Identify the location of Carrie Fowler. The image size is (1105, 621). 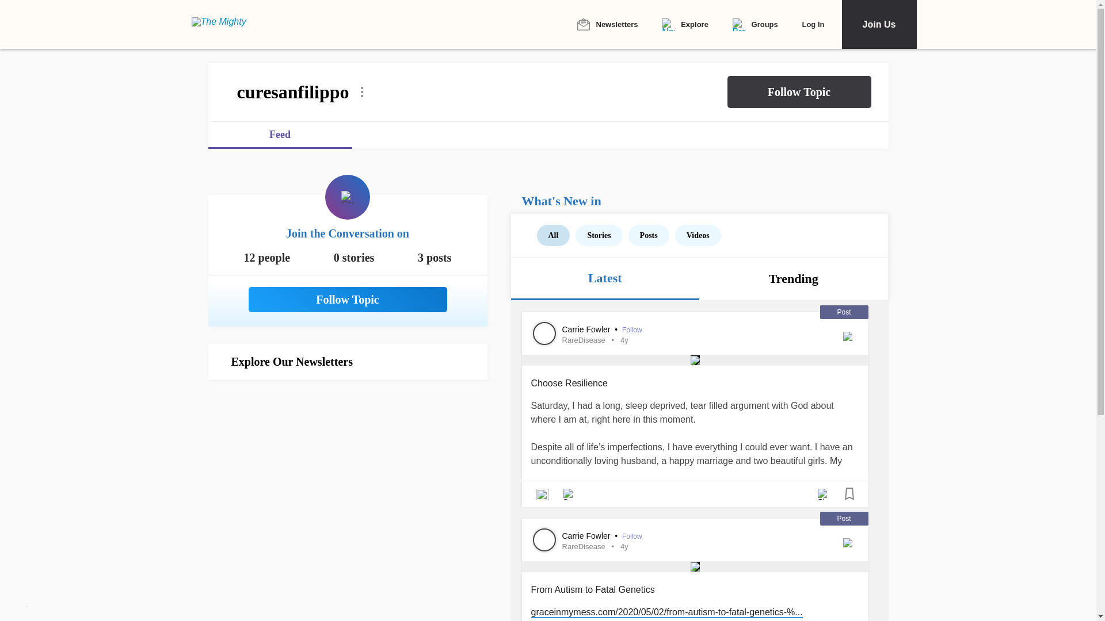
(586, 329).